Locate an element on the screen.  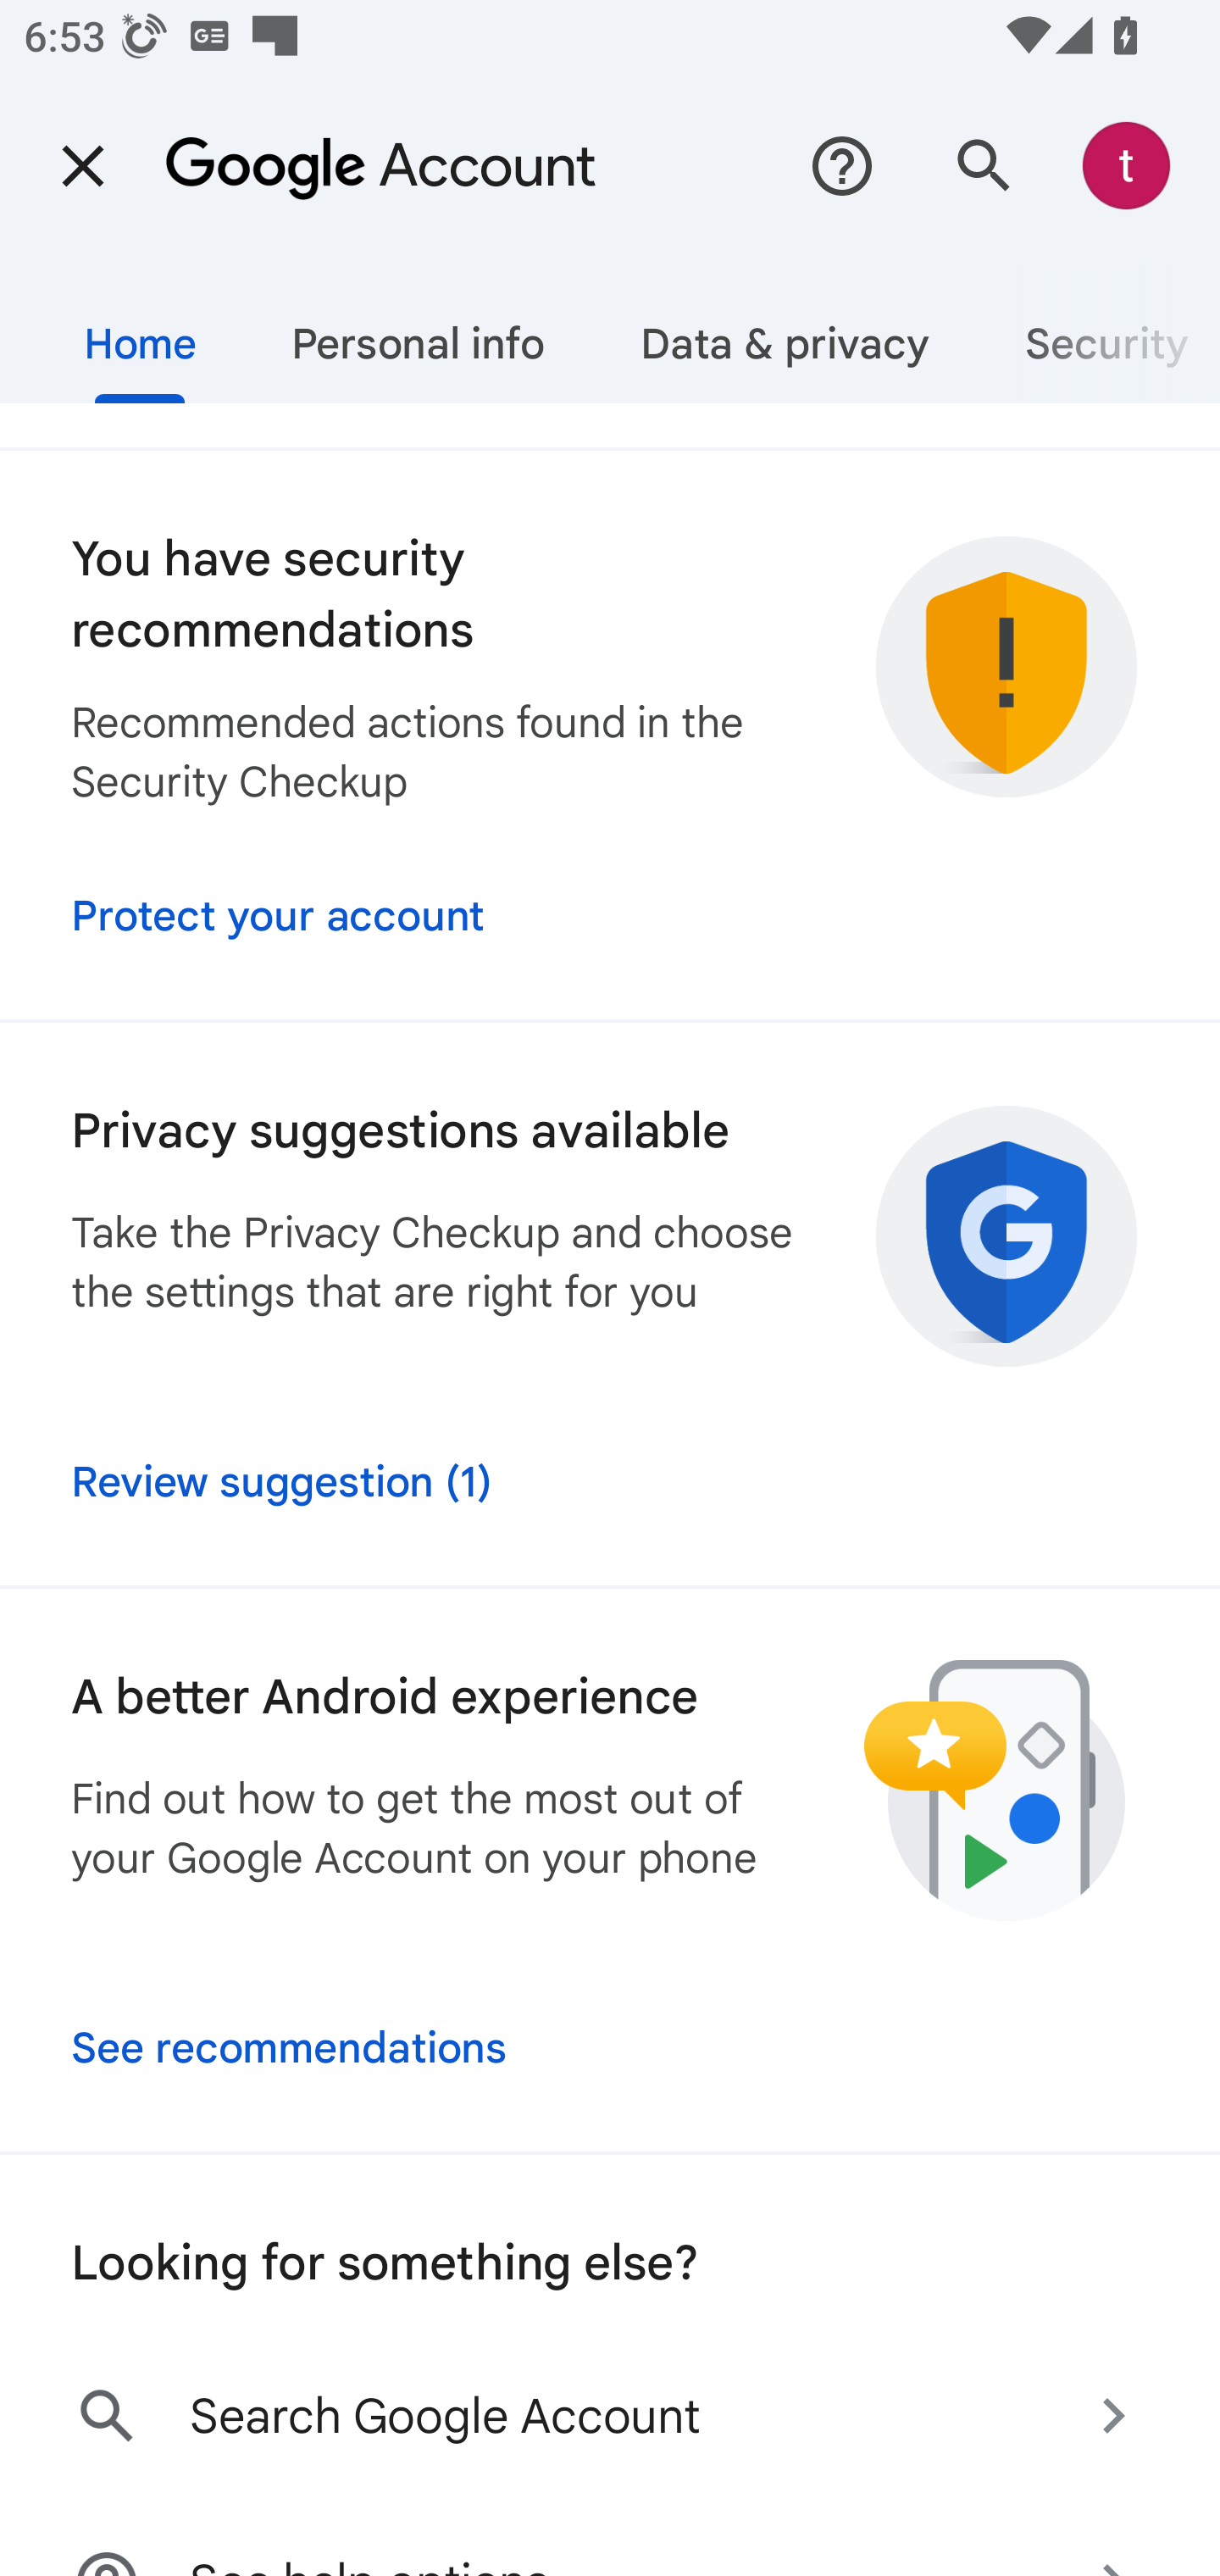
Search Google Account is located at coordinates (610, 2416).